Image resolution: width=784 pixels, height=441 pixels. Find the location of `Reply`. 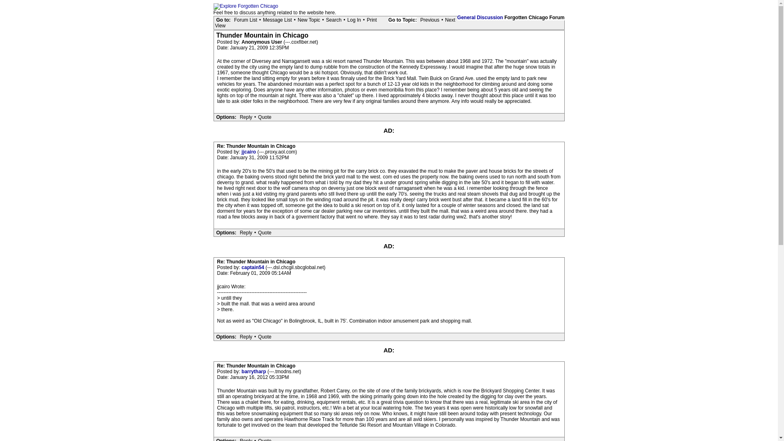

Reply is located at coordinates (246, 336).